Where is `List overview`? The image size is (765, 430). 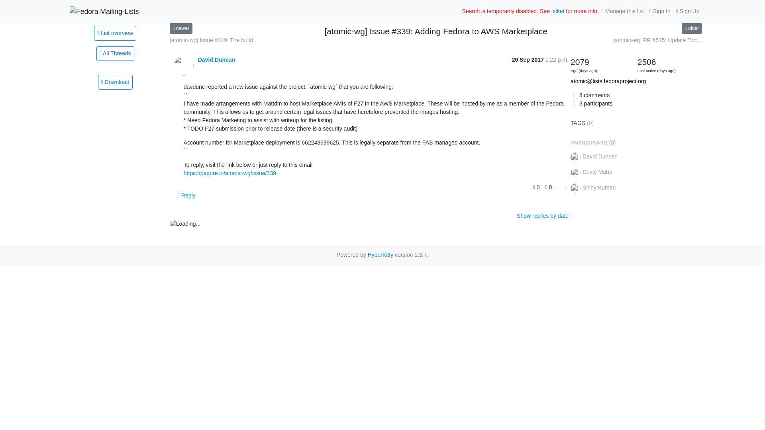 List overview is located at coordinates (115, 33).